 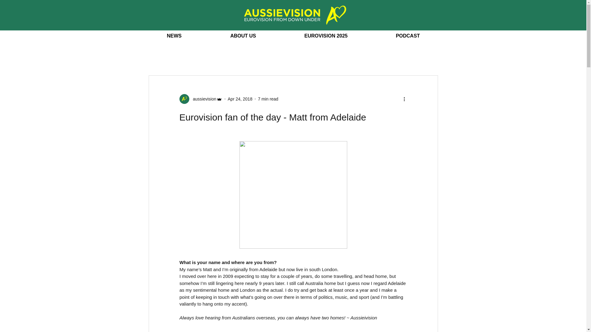 What do you see at coordinates (203, 99) in the screenshot?
I see `aussievision` at bounding box center [203, 99].